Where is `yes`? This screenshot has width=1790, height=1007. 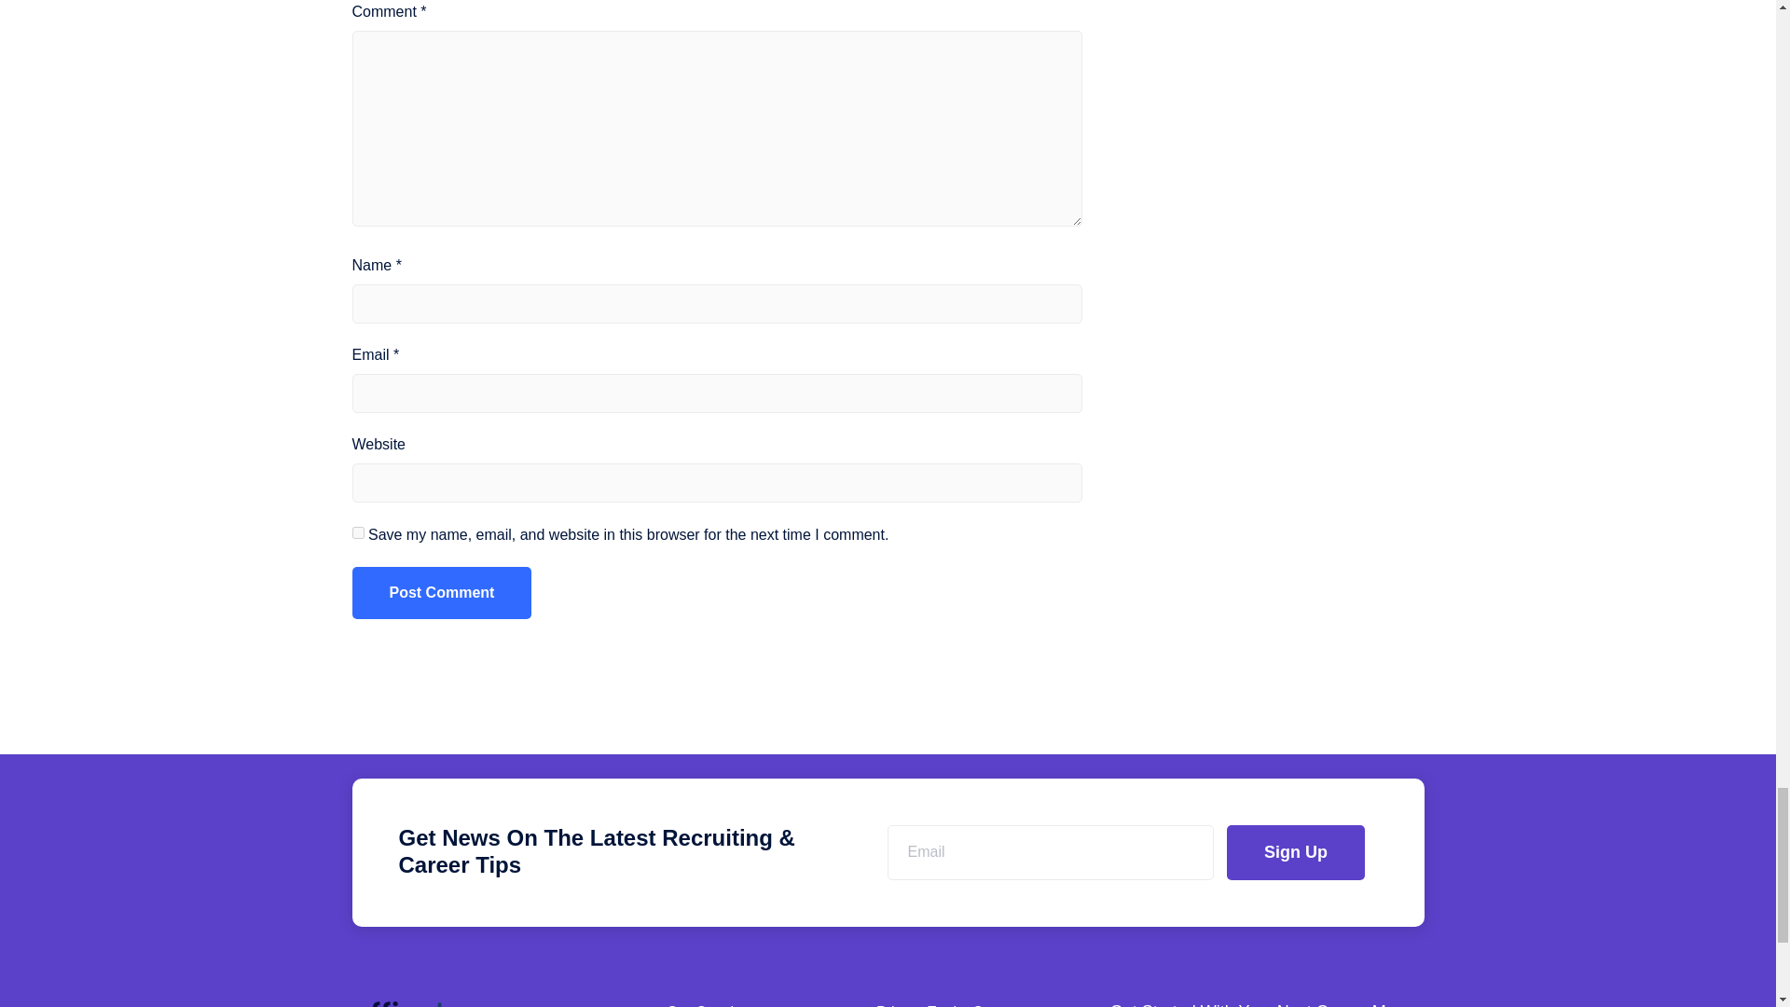
yes is located at coordinates (358, 531).